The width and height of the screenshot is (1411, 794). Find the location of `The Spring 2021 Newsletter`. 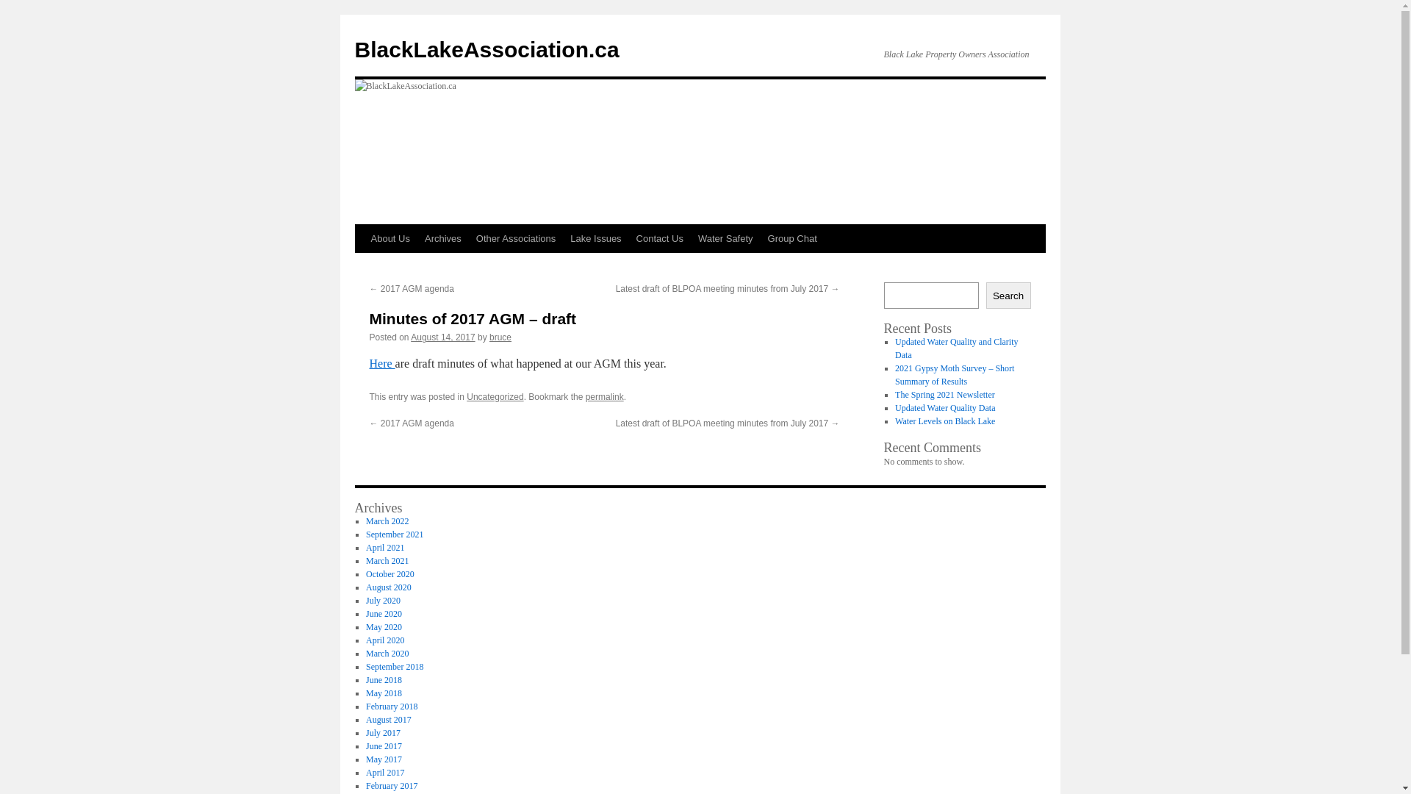

The Spring 2021 Newsletter is located at coordinates (945, 395).